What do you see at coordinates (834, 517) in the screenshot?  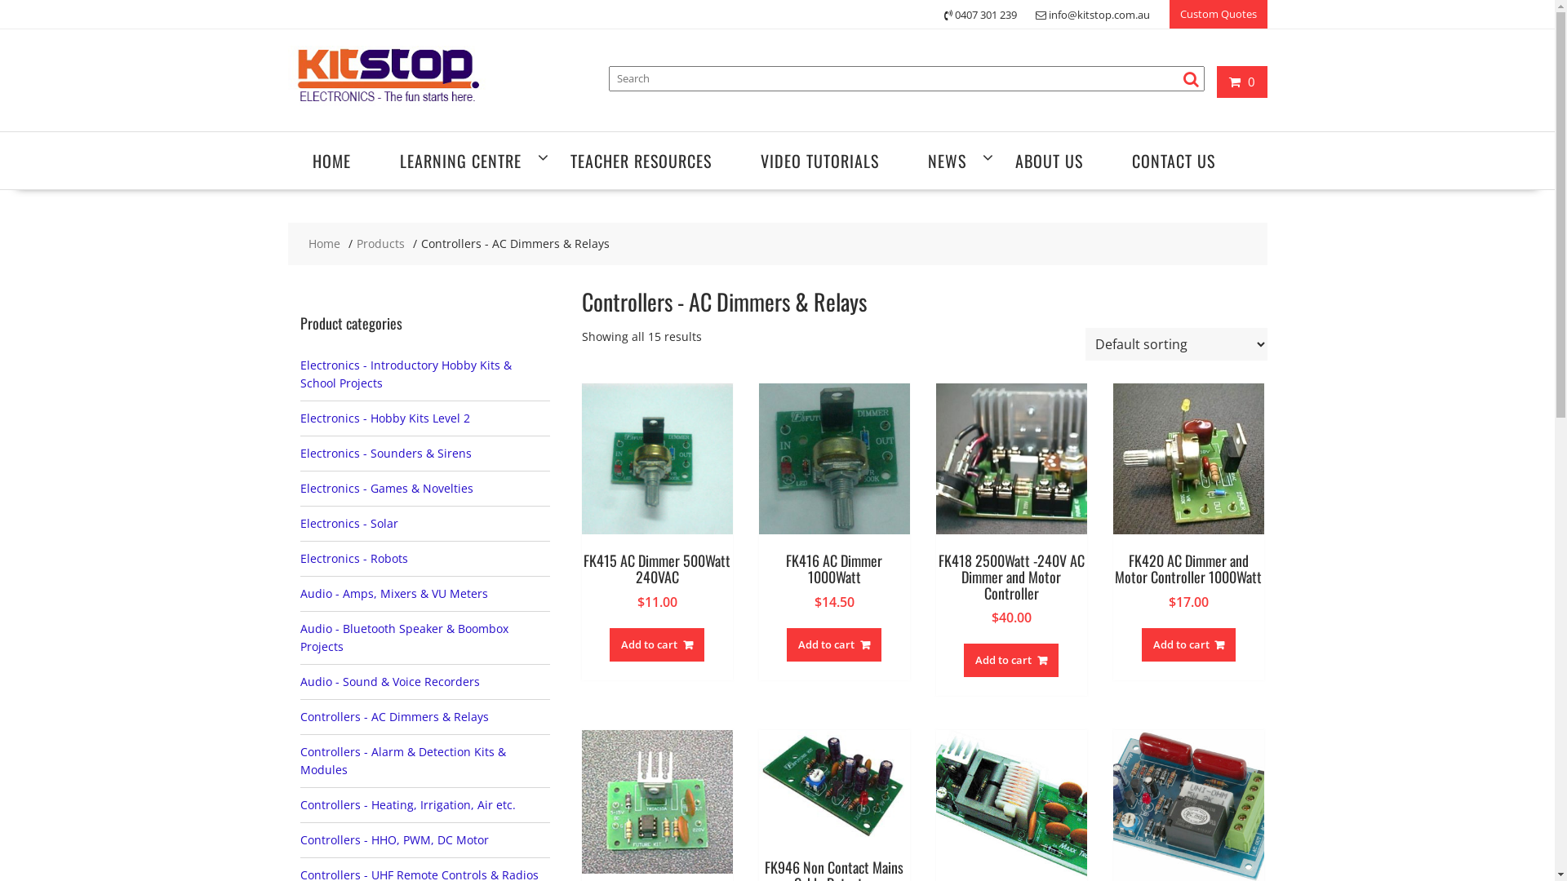 I see `FK416 AC Dimmer 1000Watt
$14.50` at bounding box center [834, 517].